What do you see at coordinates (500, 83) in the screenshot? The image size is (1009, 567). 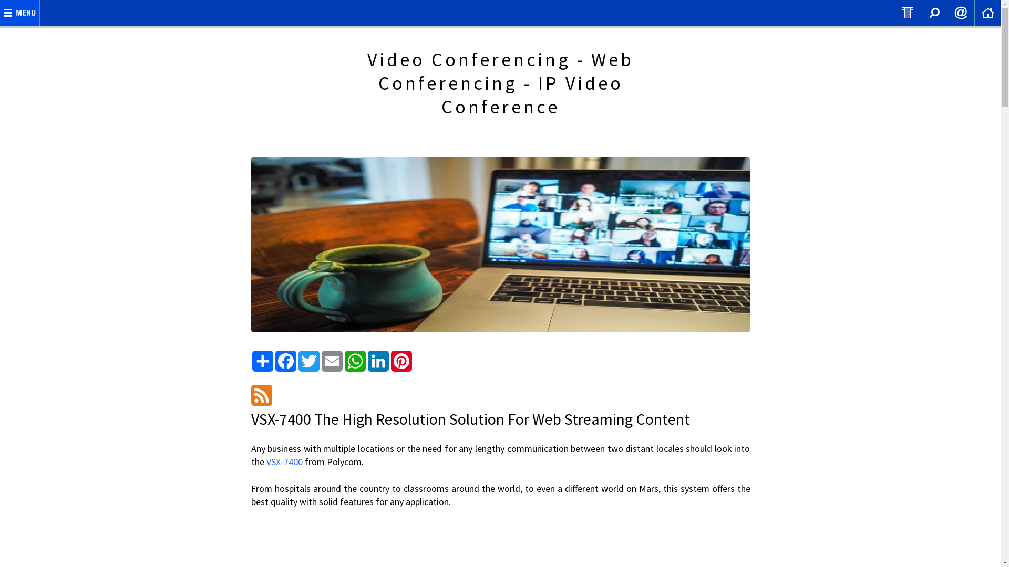 I see `Video Conferencing - Web Conferencing - IP Video Conference` at bounding box center [500, 83].